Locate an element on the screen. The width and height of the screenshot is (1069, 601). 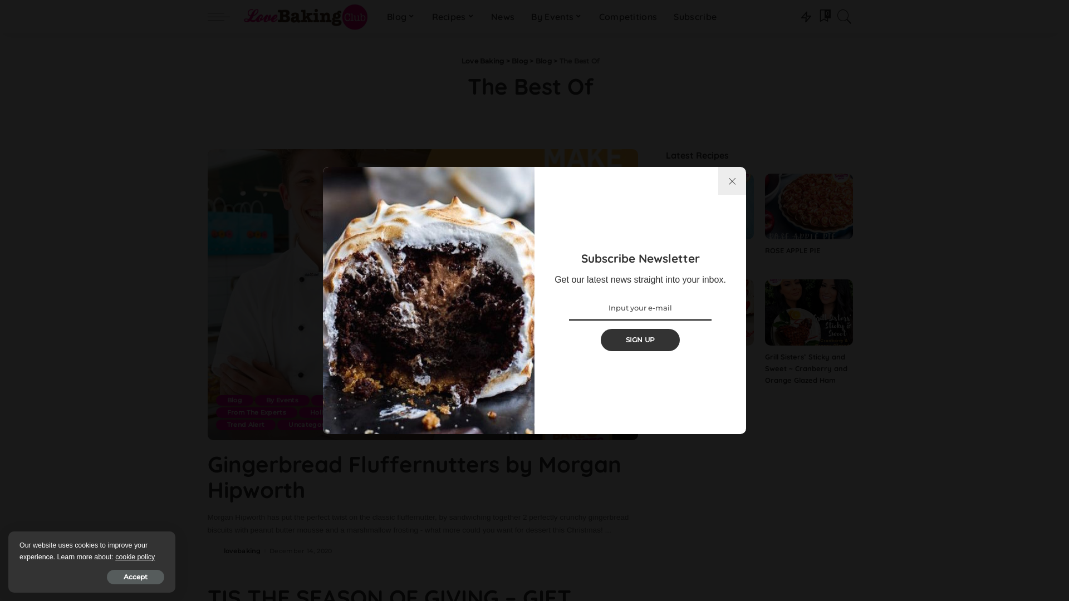
From The Experts is located at coordinates (257, 413).